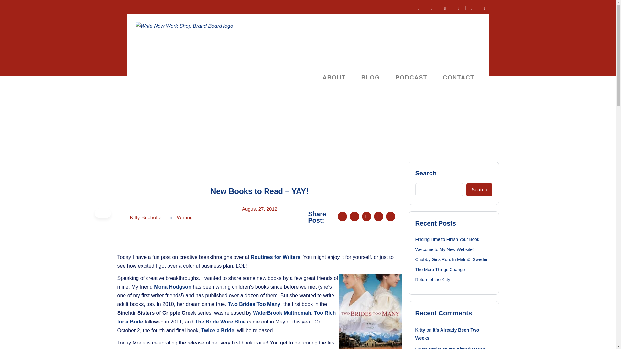 The height and width of the screenshot is (349, 621). Describe the element at coordinates (217, 330) in the screenshot. I see `Twice a Bride` at that location.